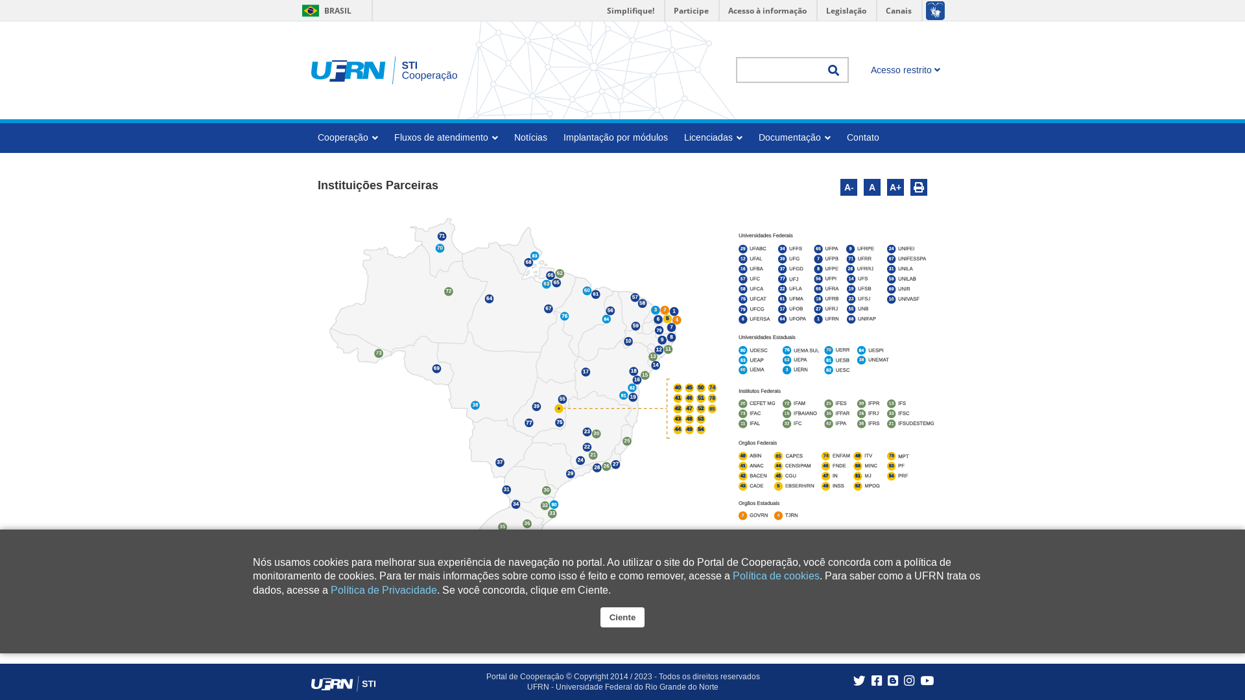 This screenshot has height=700, width=1245. I want to click on BRASIL, so click(324, 10).